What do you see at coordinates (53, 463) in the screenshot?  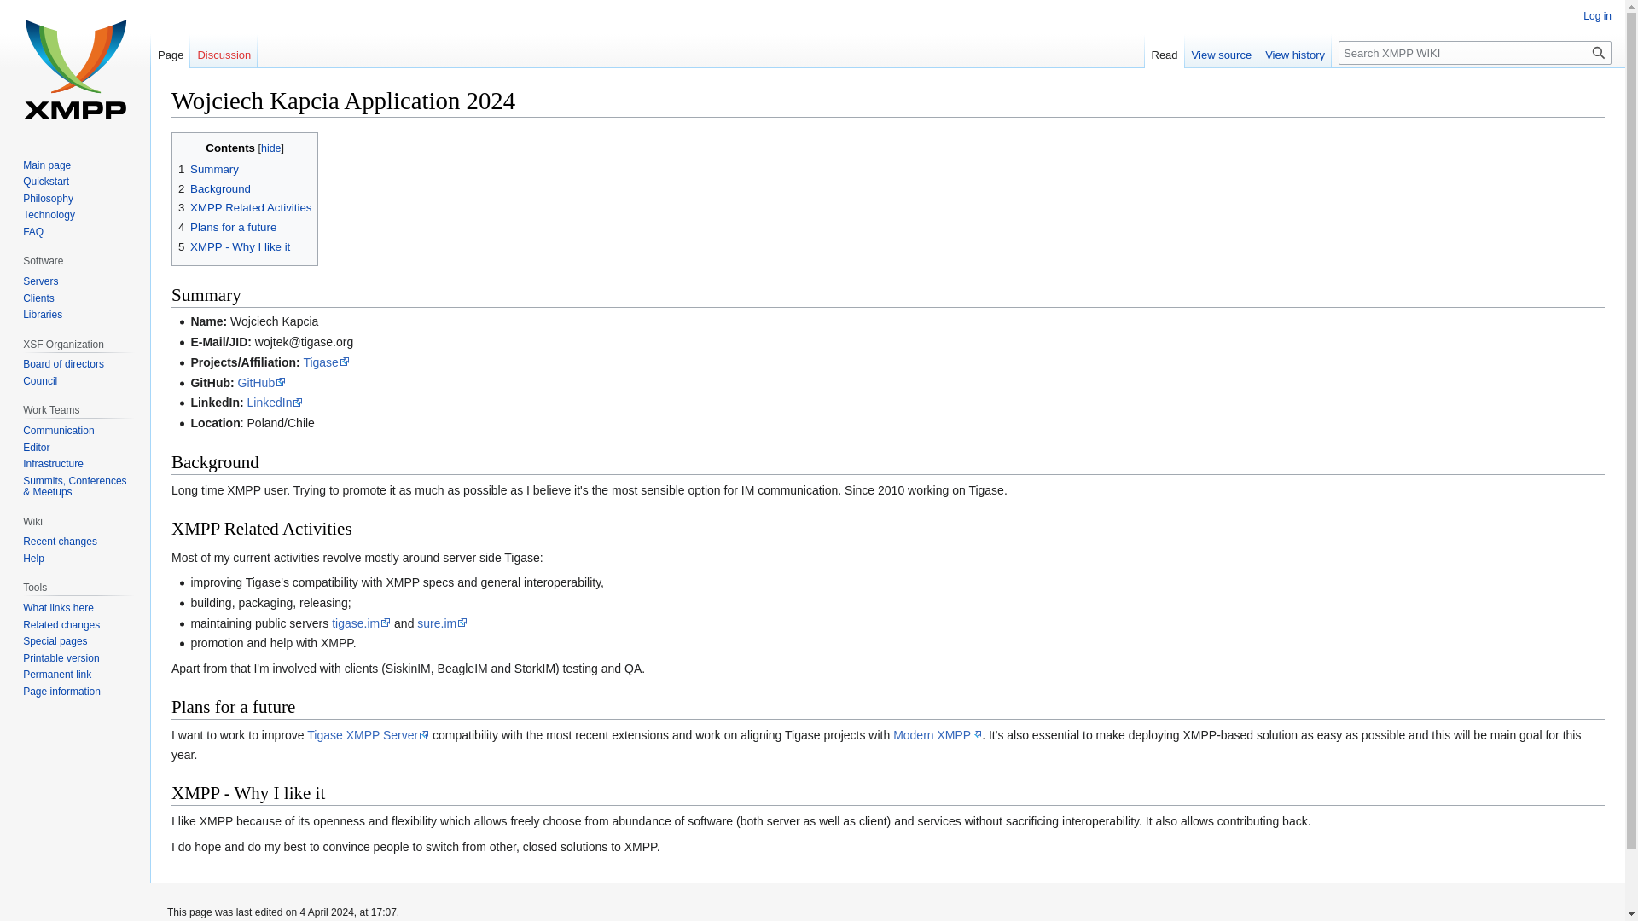 I see `Infrastructure` at bounding box center [53, 463].